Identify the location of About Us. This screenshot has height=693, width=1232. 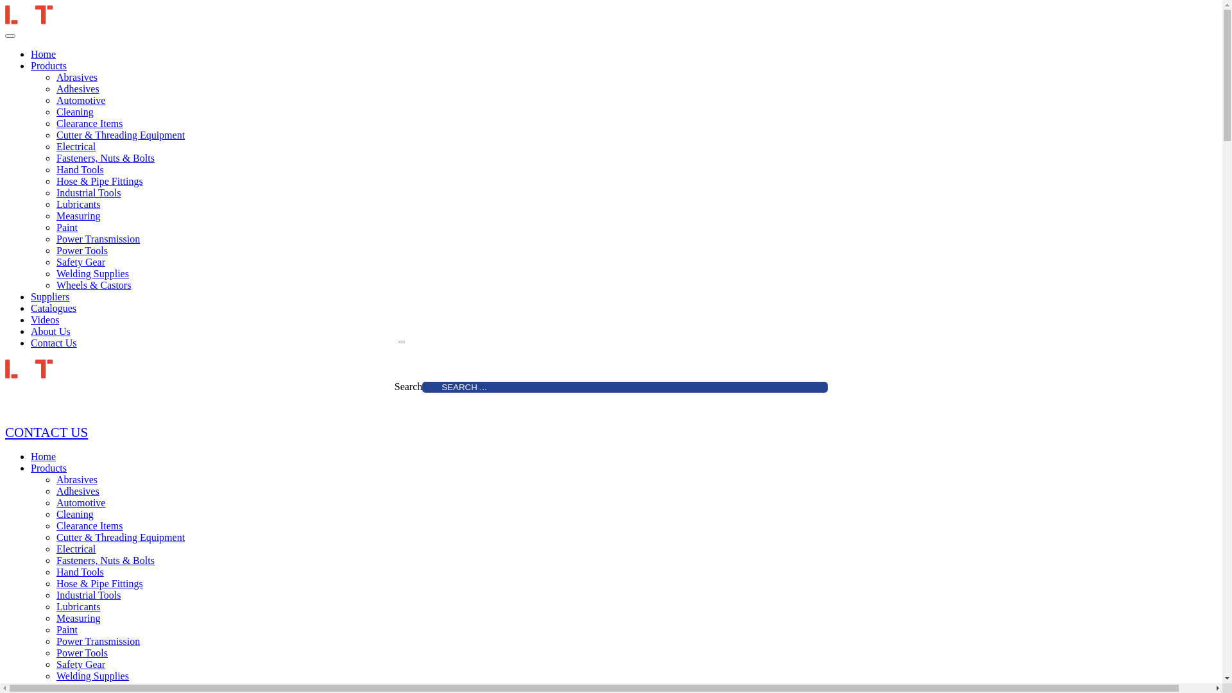
(51, 331).